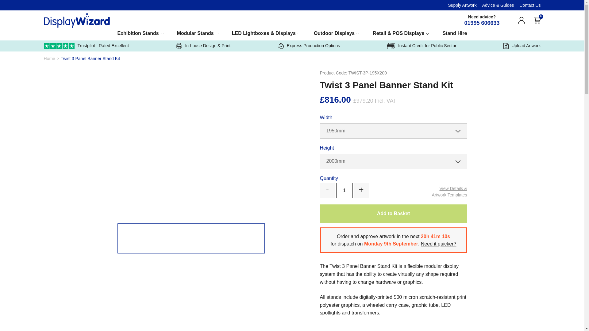 Image resolution: width=589 pixels, height=331 pixels. What do you see at coordinates (537, 20) in the screenshot?
I see `0` at bounding box center [537, 20].